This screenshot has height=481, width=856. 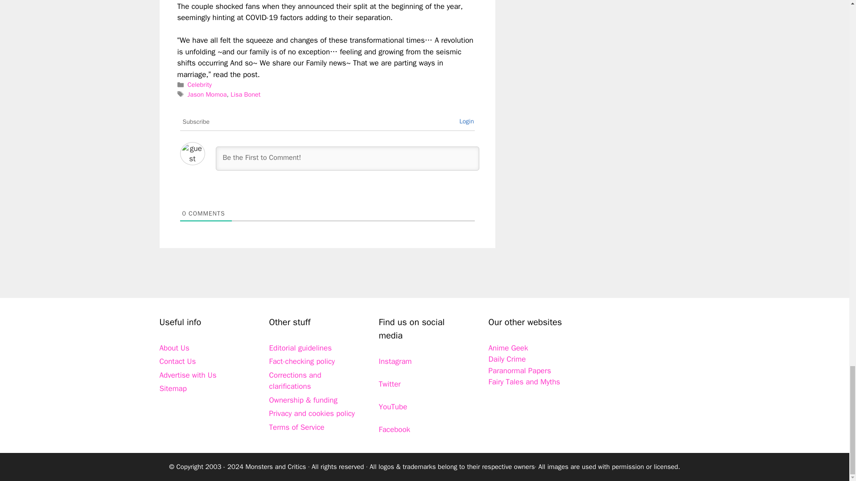 I want to click on Corrections and clarifications, so click(x=295, y=381).